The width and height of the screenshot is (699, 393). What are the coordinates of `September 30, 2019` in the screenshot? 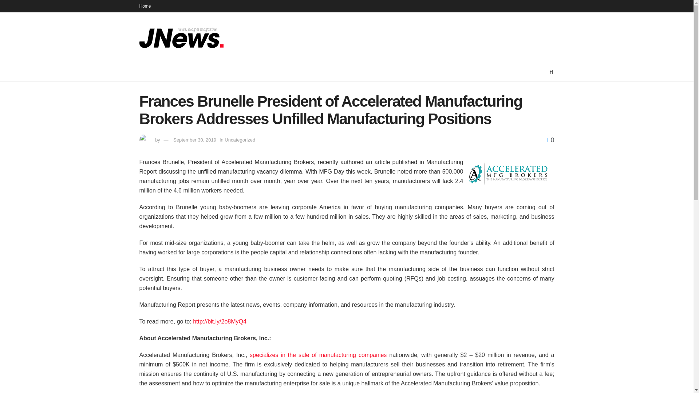 It's located at (194, 140).